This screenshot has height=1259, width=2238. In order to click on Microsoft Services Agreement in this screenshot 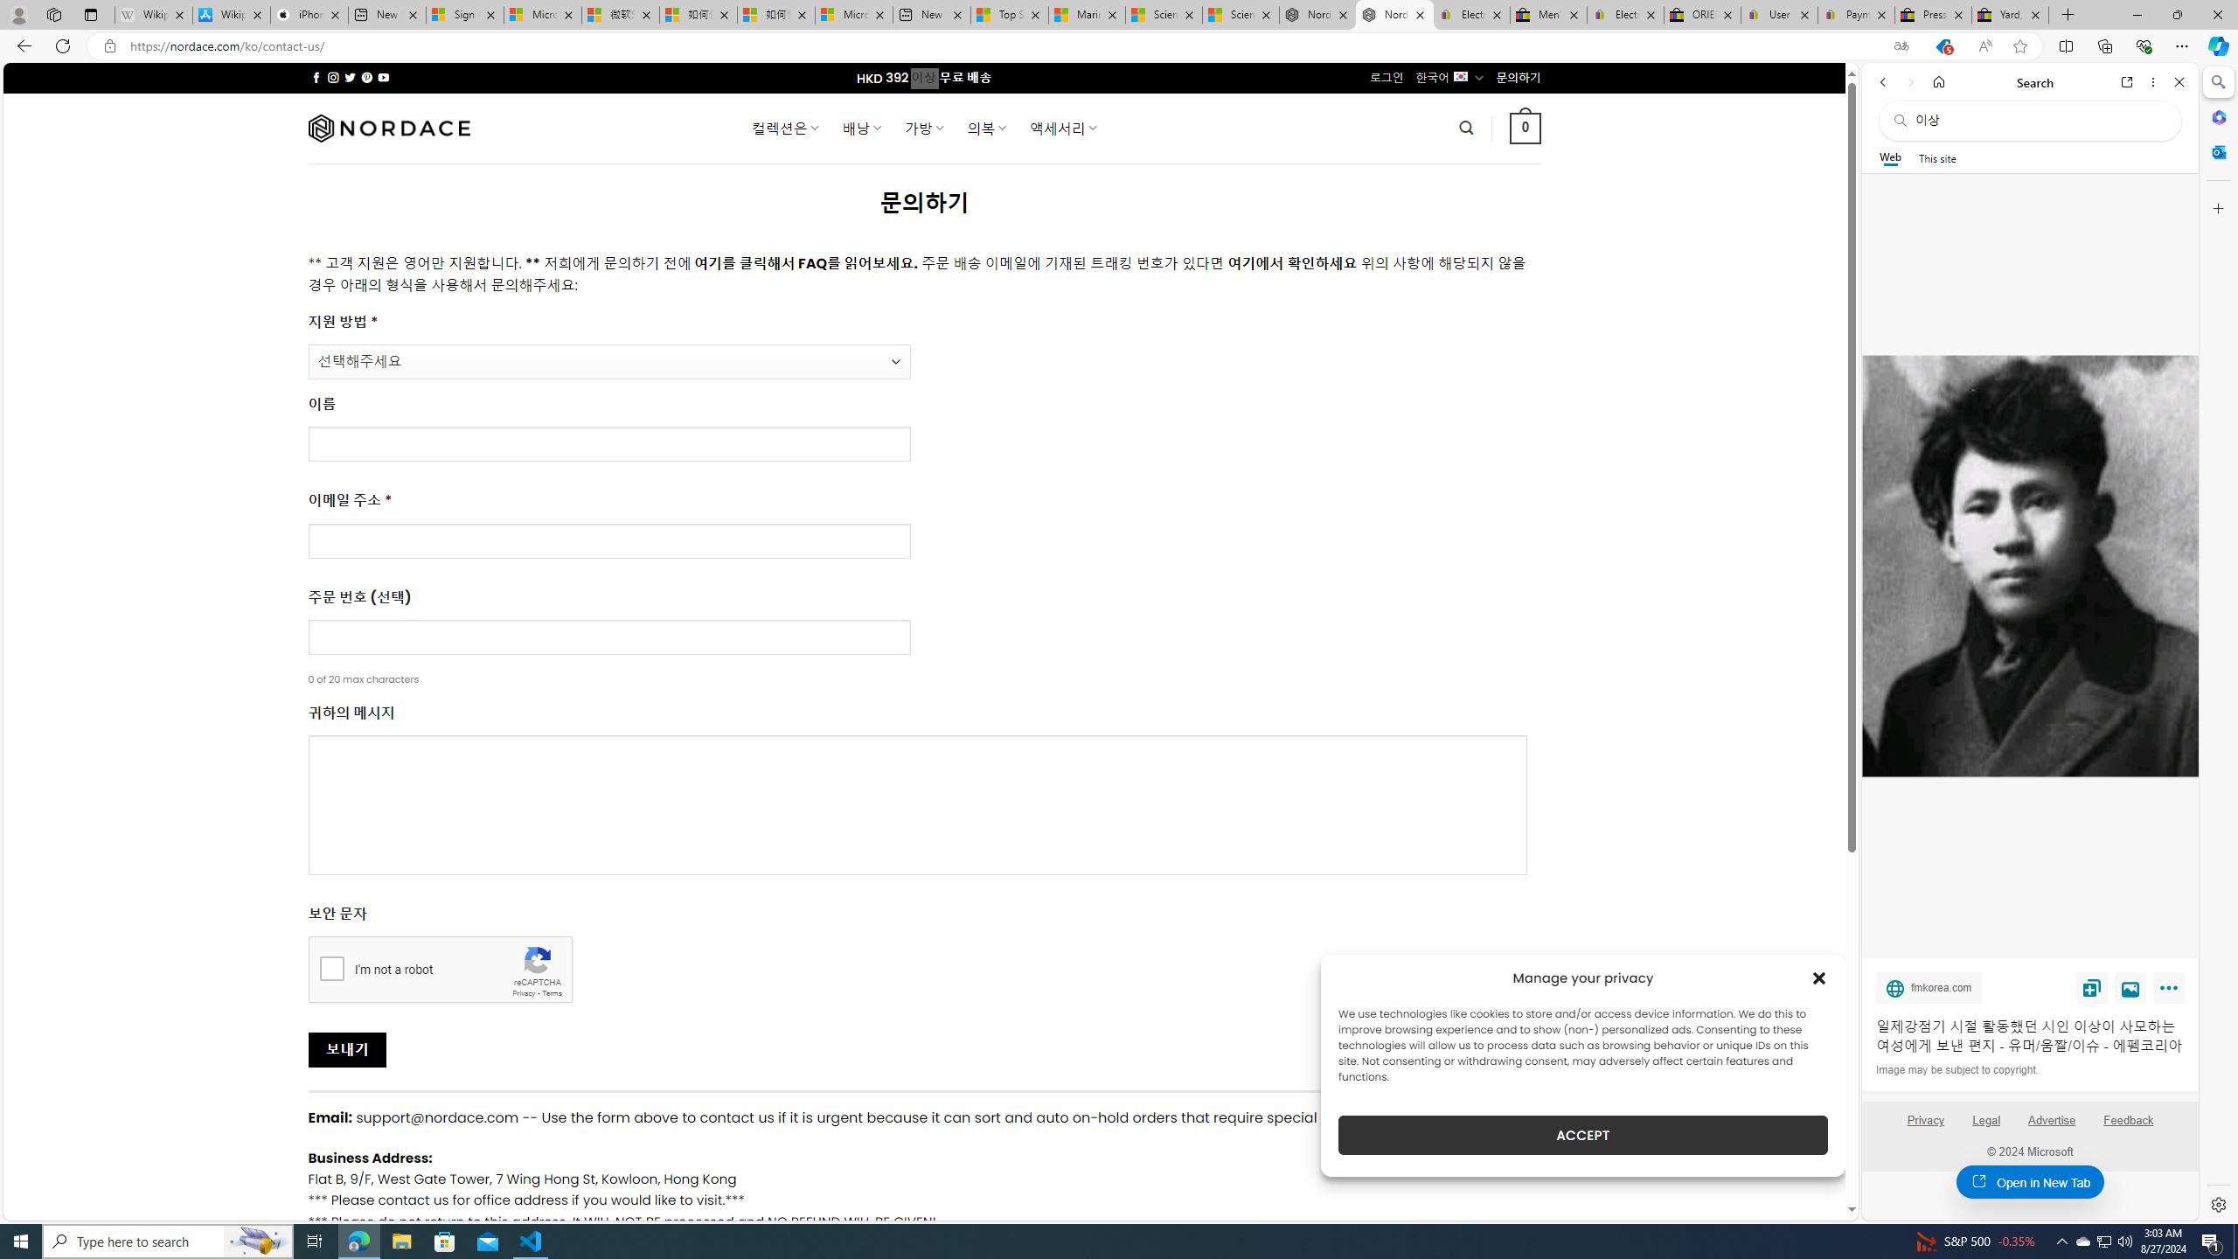, I will do `click(542, 15)`.